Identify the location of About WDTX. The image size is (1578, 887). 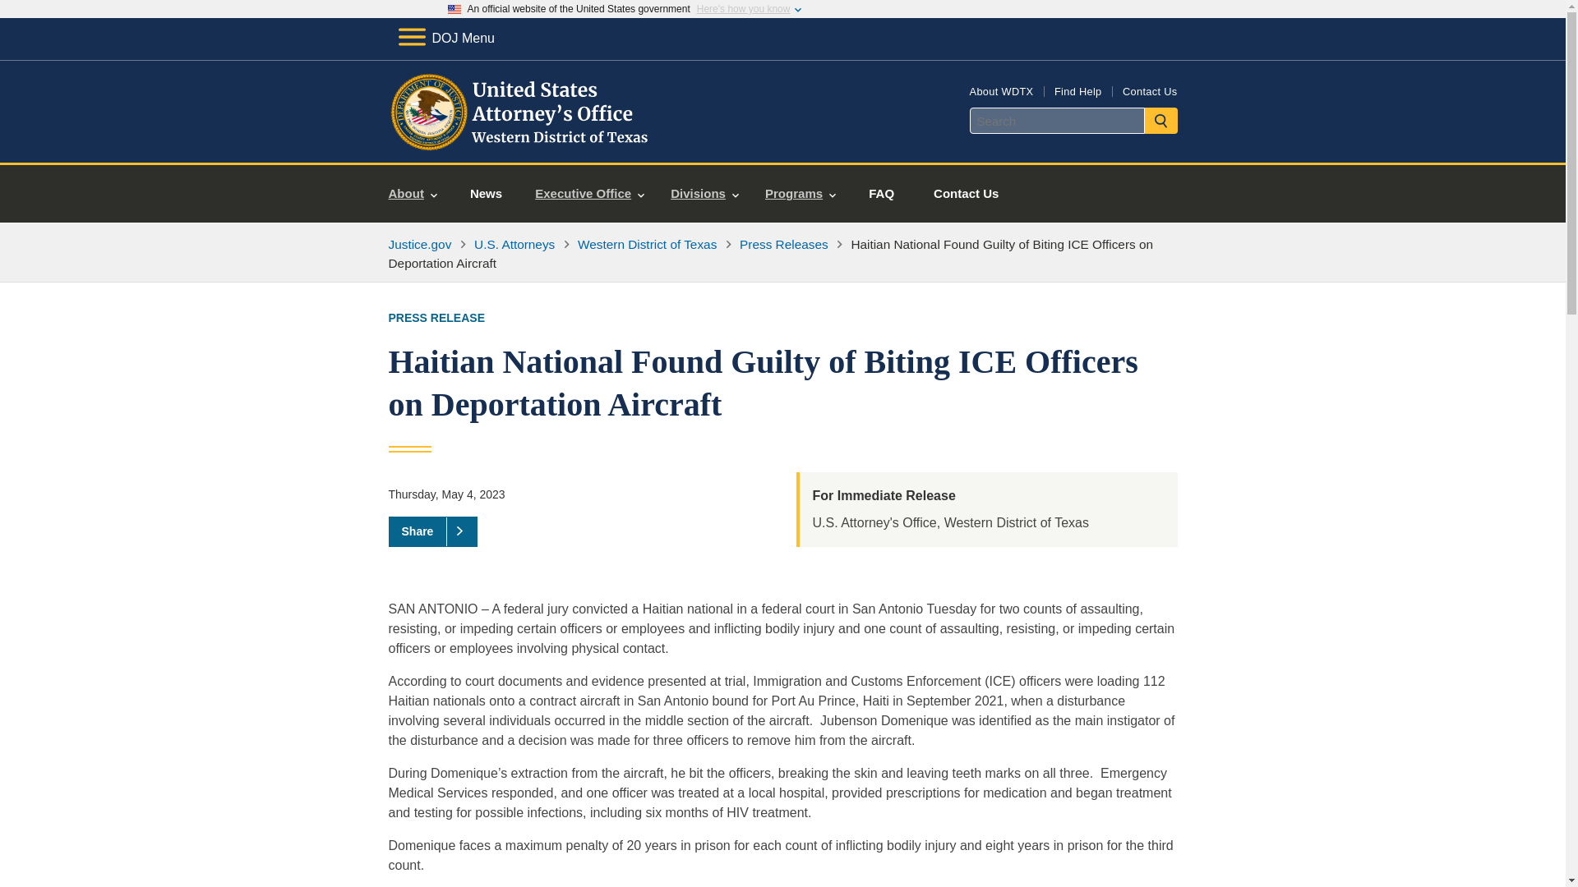
(1001, 90).